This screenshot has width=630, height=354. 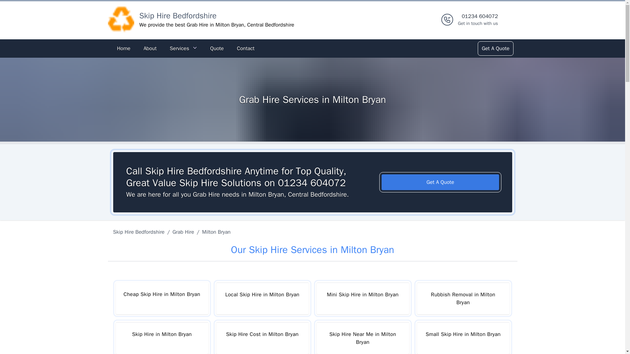 I want to click on Cheap Skip Hire in Milton Bryan, so click(x=161, y=298).